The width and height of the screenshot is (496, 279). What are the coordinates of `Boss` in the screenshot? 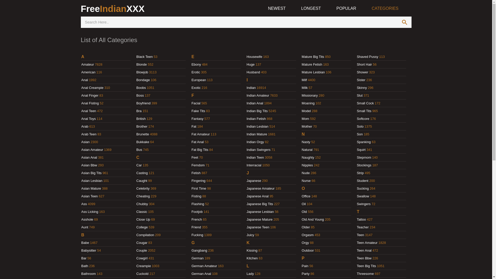 It's located at (140, 96).